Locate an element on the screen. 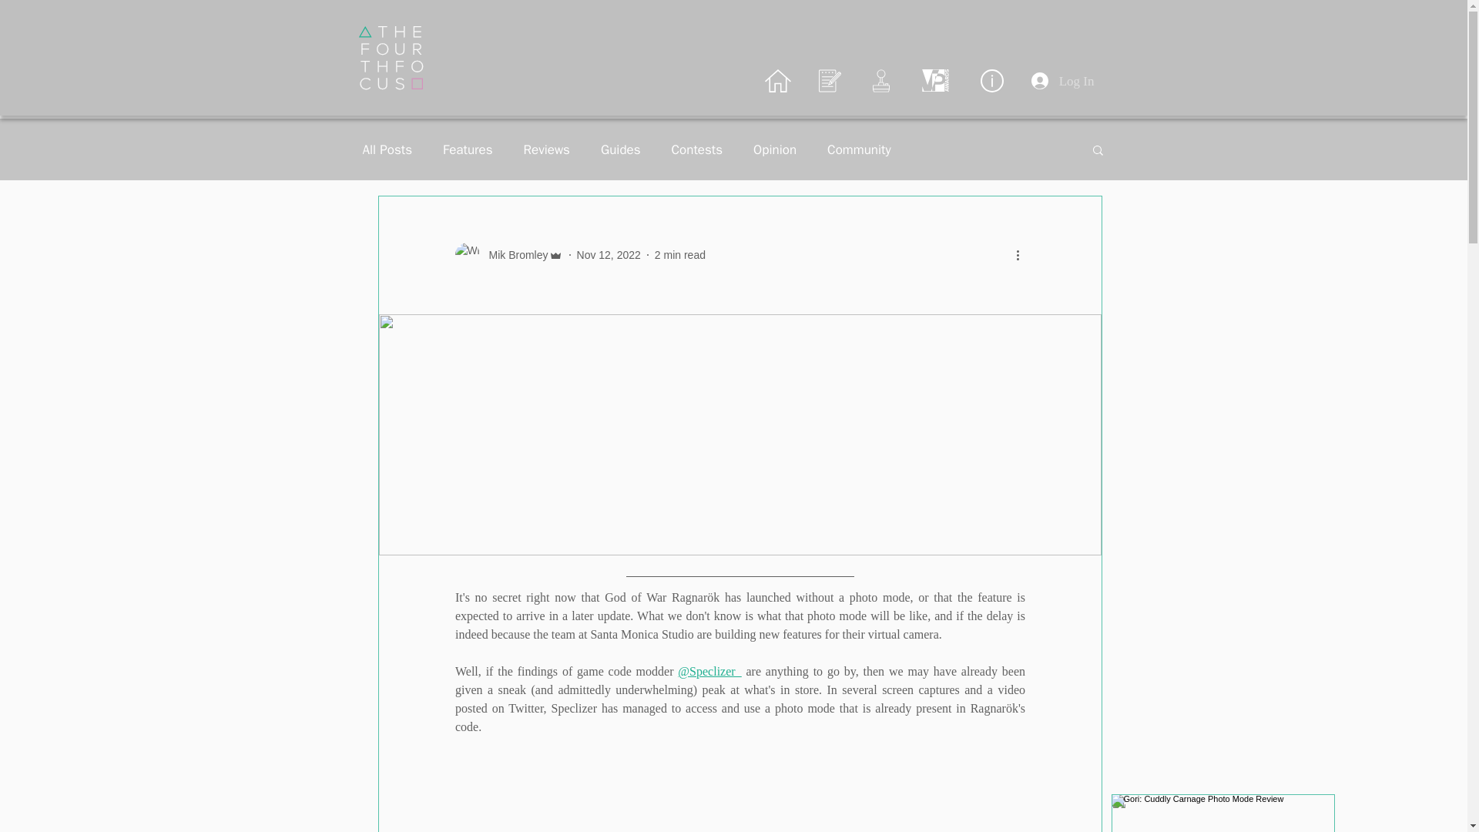  Contests is located at coordinates (696, 149).